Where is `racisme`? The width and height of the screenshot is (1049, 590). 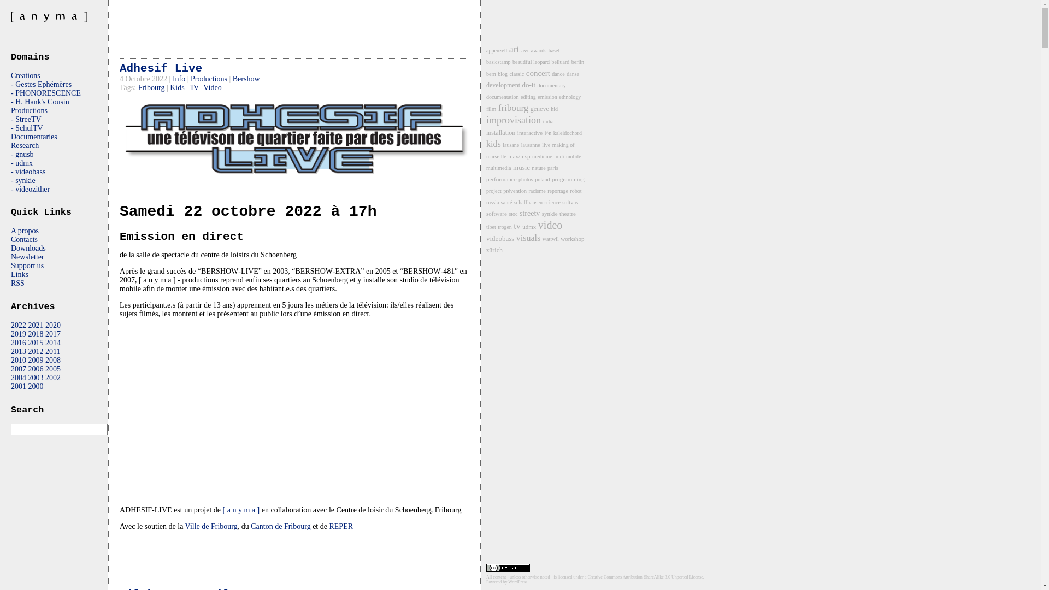
racisme is located at coordinates (537, 191).